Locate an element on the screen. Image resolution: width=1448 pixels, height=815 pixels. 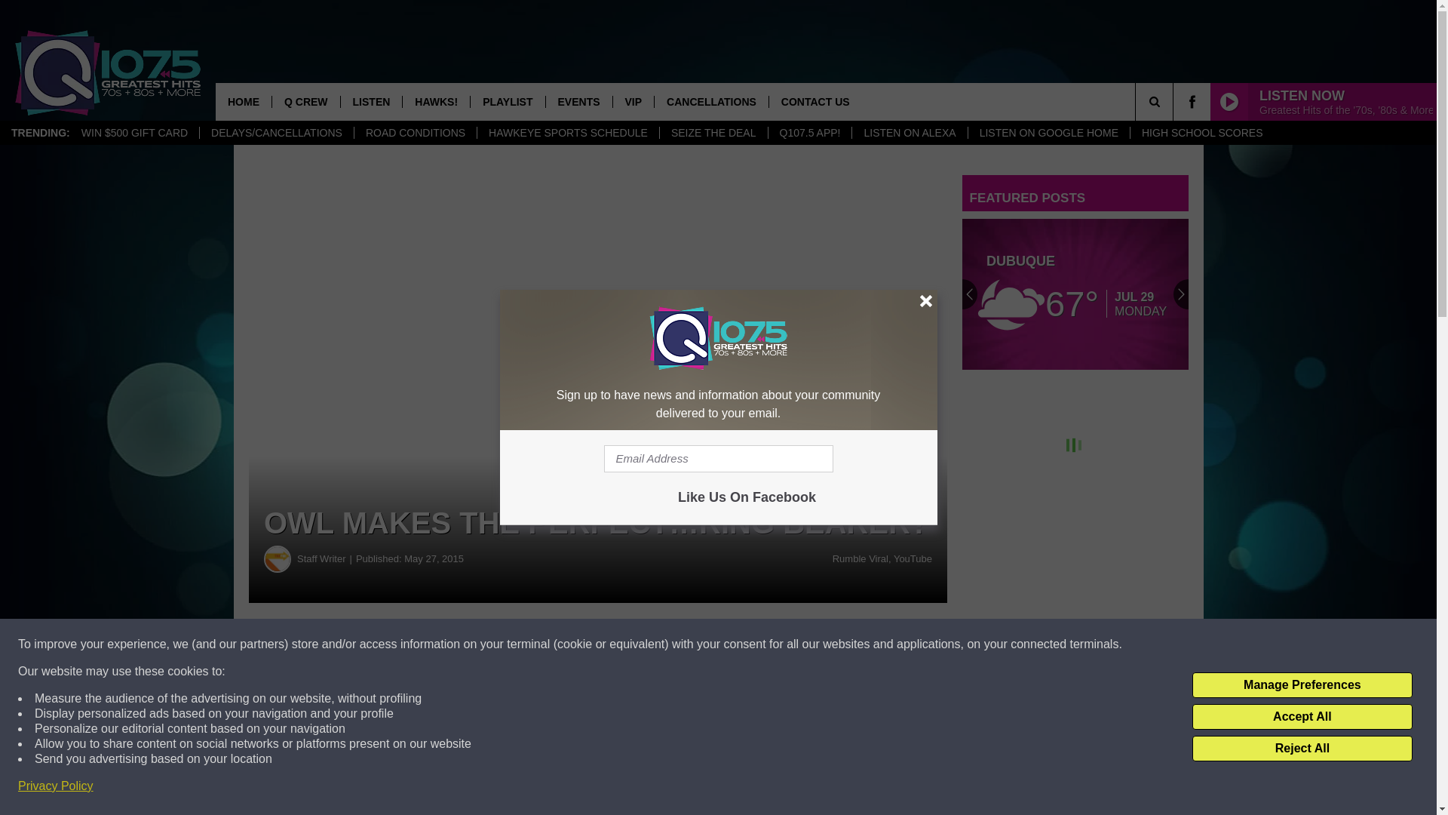
Share on Facebook is located at coordinates (459, 644).